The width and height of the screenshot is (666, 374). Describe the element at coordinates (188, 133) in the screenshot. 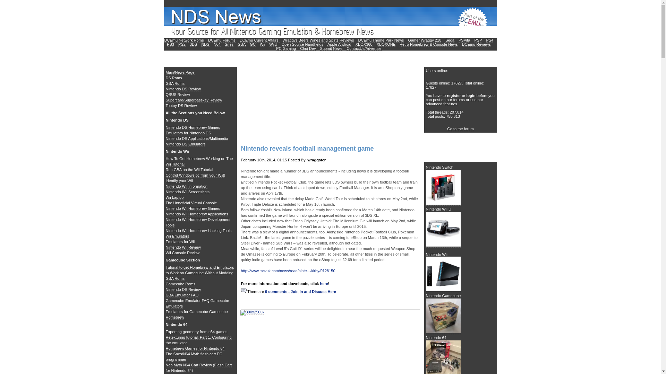

I see `Emulators for Nintendo DS` at that location.